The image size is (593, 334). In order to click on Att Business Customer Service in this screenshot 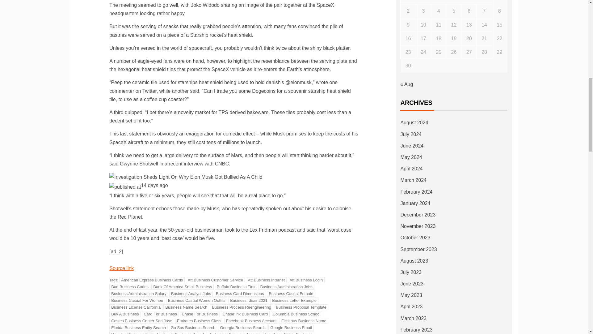, I will do `click(215, 280)`.